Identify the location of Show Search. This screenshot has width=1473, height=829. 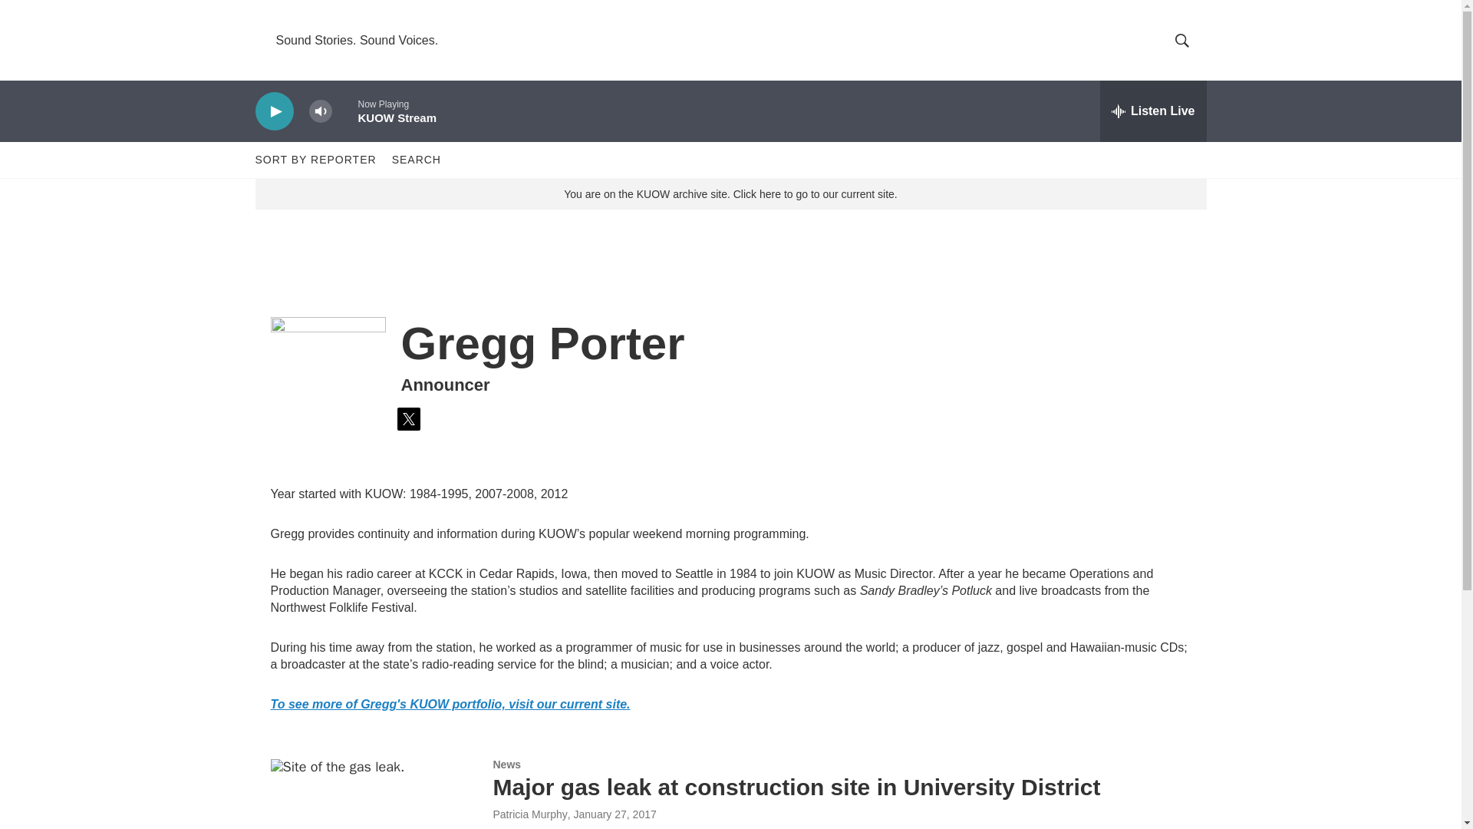
(1181, 40).